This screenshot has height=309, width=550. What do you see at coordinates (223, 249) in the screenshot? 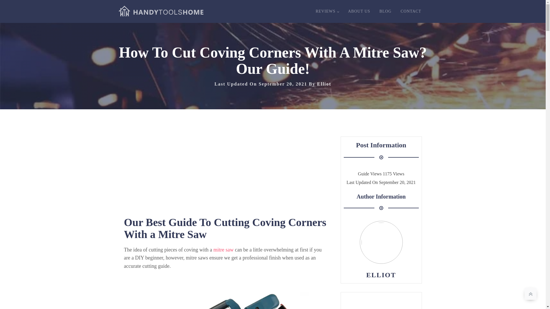
I see `mitre saw` at bounding box center [223, 249].